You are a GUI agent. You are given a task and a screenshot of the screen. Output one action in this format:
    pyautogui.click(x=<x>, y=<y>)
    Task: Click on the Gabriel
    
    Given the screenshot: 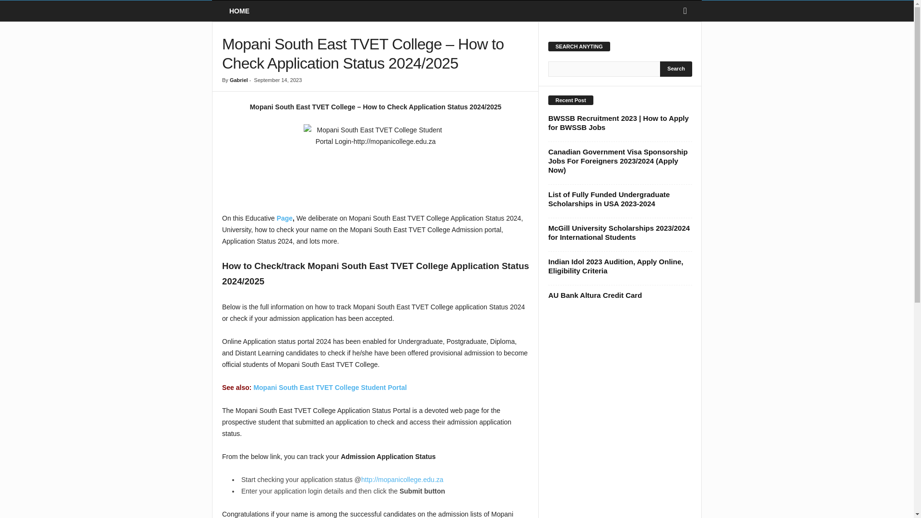 What is the action you would take?
    pyautogui.click(x=238, y=80)
    